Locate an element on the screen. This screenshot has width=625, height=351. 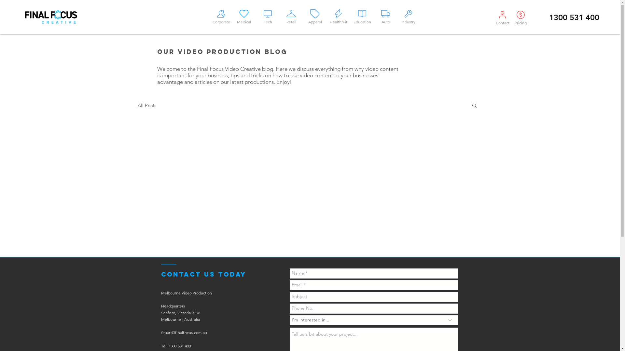
Tech is located at coordinates (268, 16).